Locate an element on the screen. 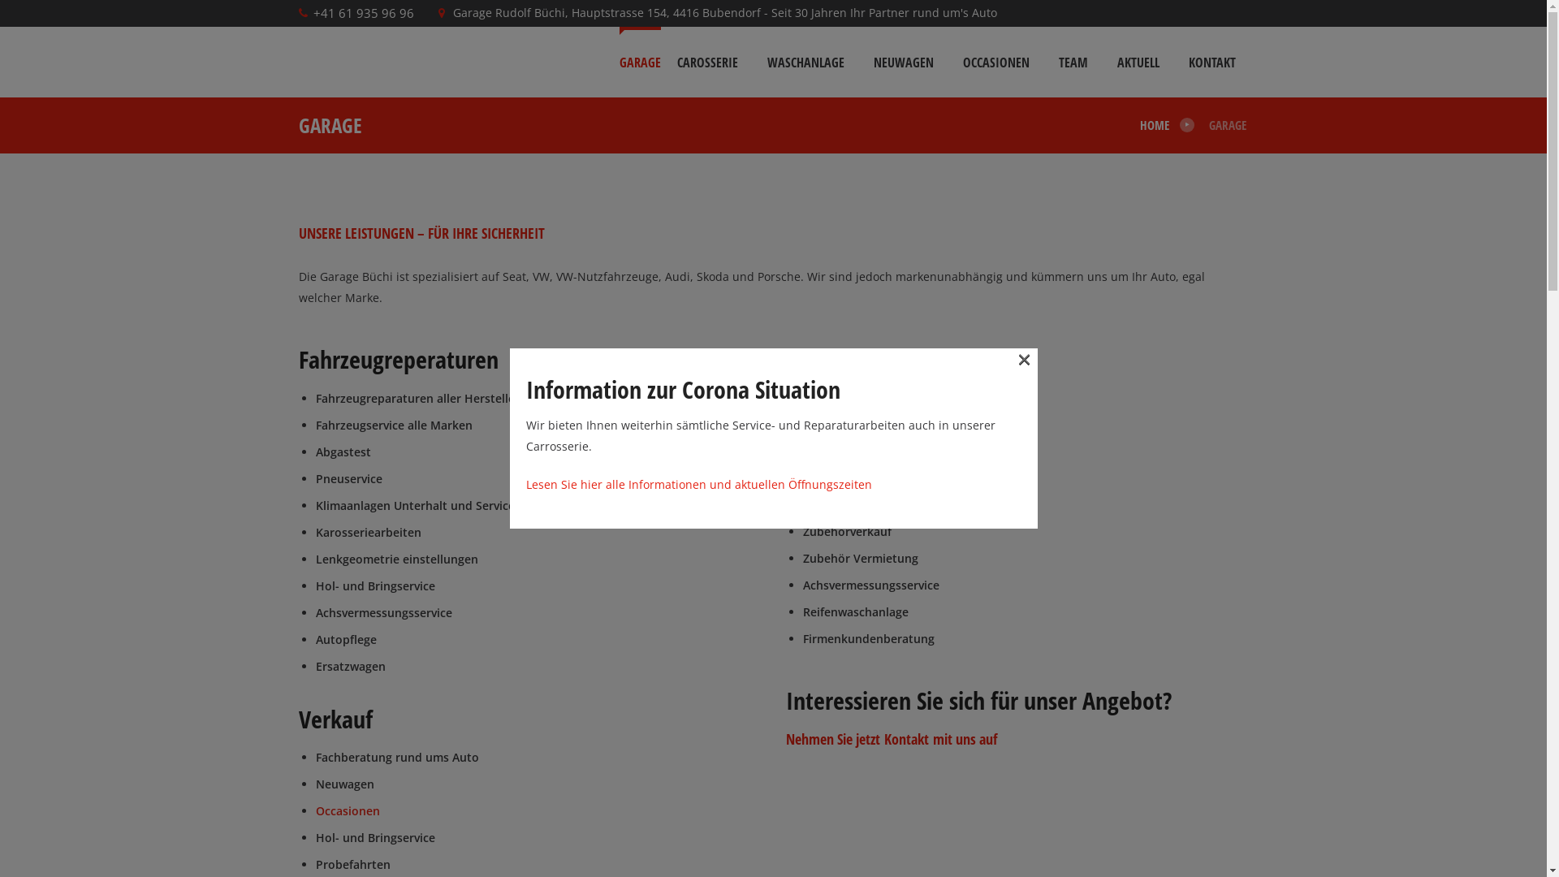  GARAGE is located at coordinates (640, 63).